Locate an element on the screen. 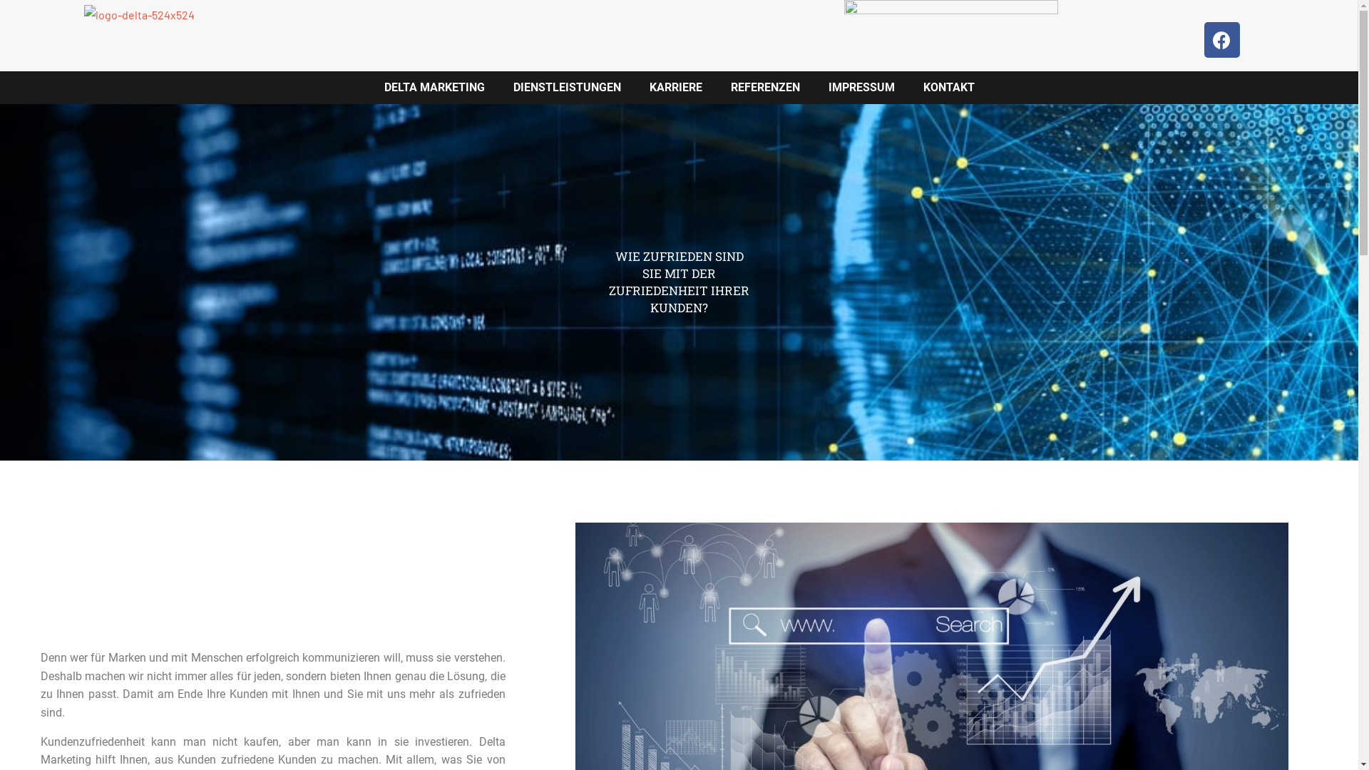  REFERENZEN is located at coordinates (764, 88).